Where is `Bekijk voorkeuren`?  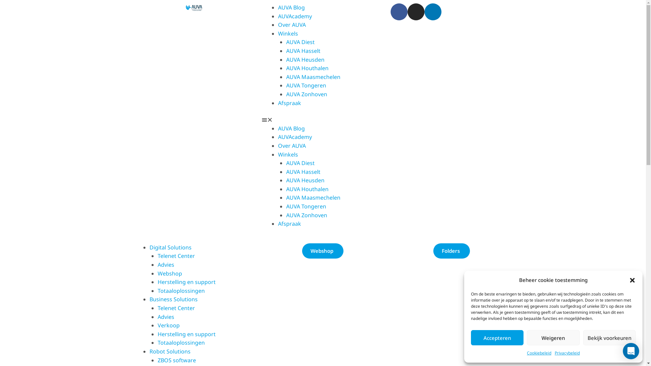 Bekijk voorkeuren is located at coordinates (610, 338).